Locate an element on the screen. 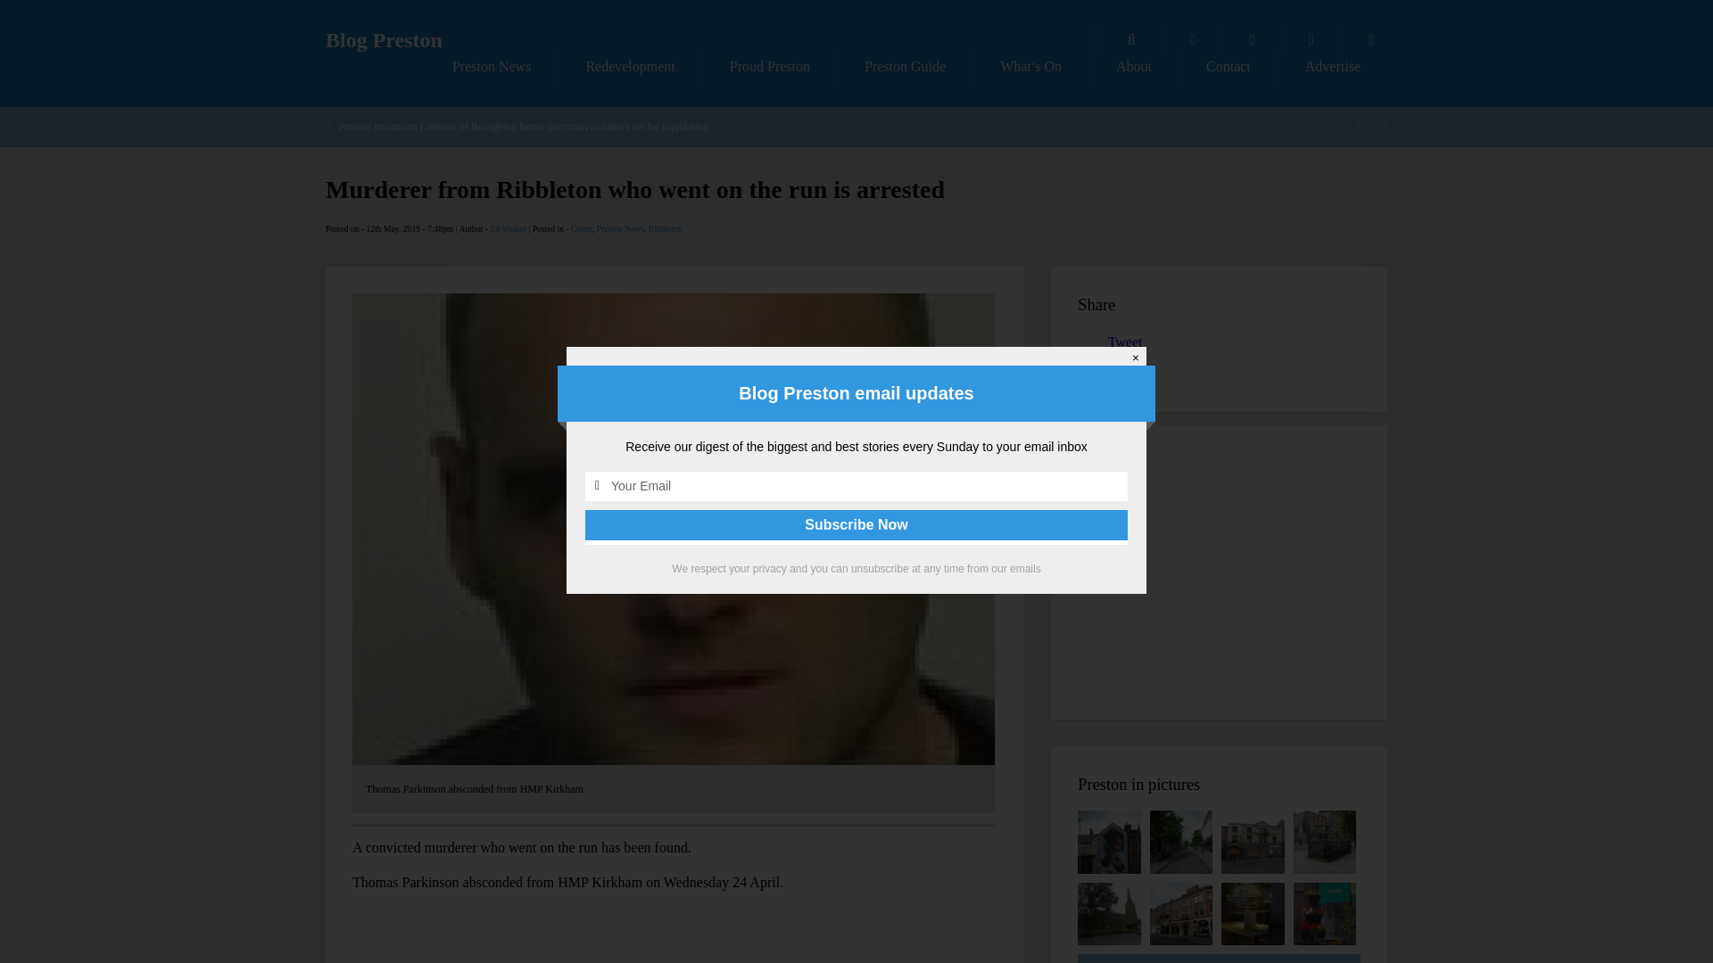 The width and height of the screenshot is (1713, 963). Ed Walker is located at coordinates (508, 228).